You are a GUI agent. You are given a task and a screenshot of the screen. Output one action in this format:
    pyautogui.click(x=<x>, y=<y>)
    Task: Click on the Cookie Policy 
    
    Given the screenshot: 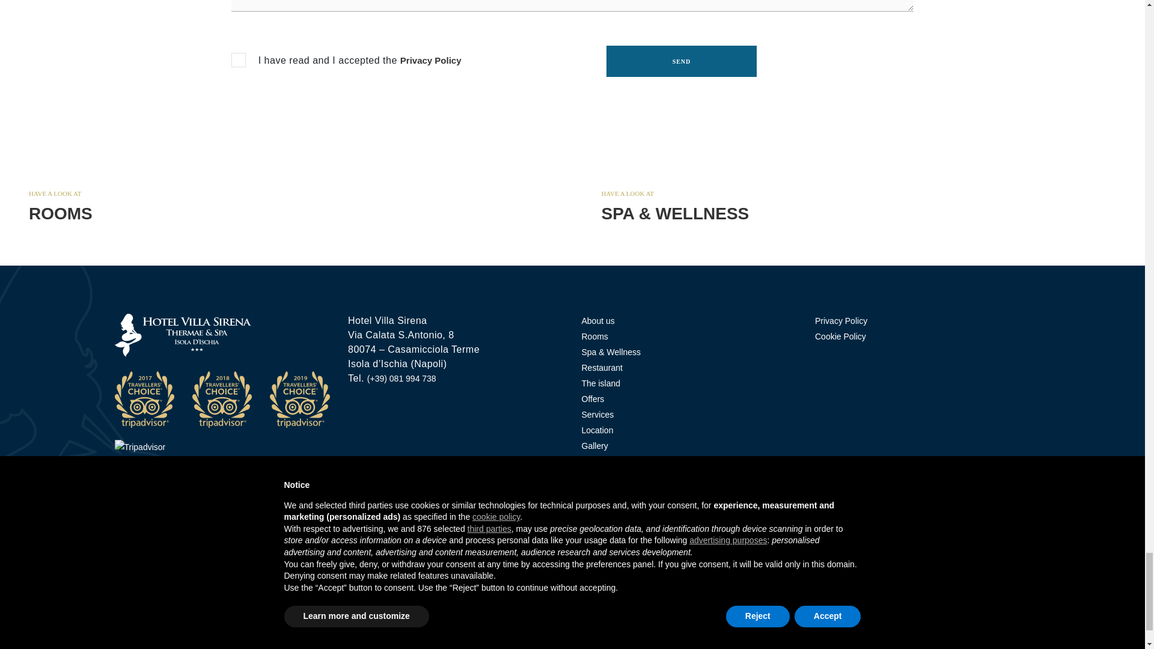 What is the action you would take?
    pyautogui.click(x=840, y=337)
    